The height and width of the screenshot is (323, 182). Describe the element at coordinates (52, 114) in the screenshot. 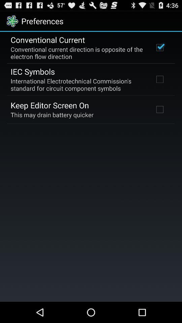

I see `select this may drain on the left` at that location.